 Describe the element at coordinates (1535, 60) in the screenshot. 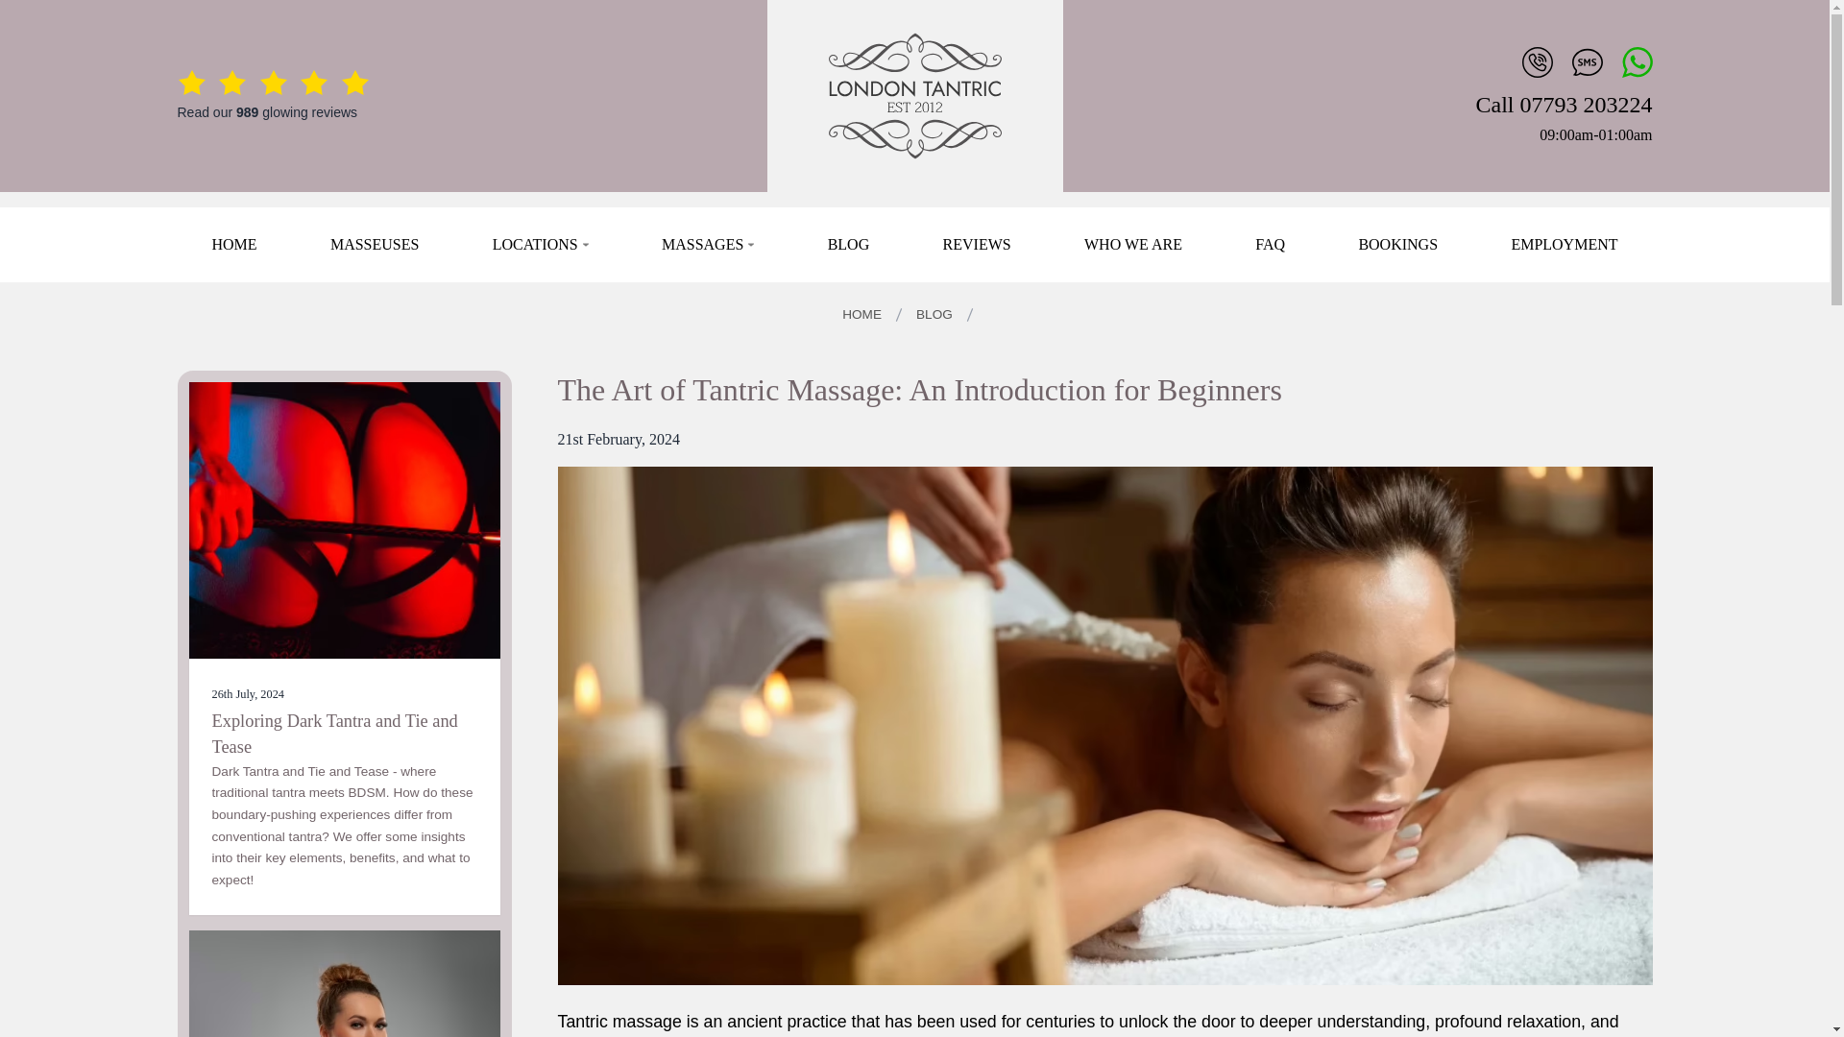

I see `07793 203224` at that location.